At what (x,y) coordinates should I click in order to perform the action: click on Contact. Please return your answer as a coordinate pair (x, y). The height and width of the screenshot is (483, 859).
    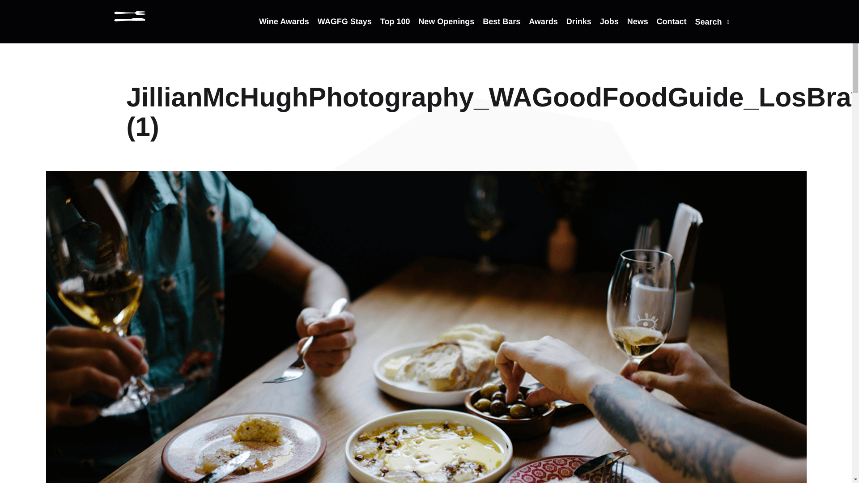
    Looking at the image, I should click on (672, 30).